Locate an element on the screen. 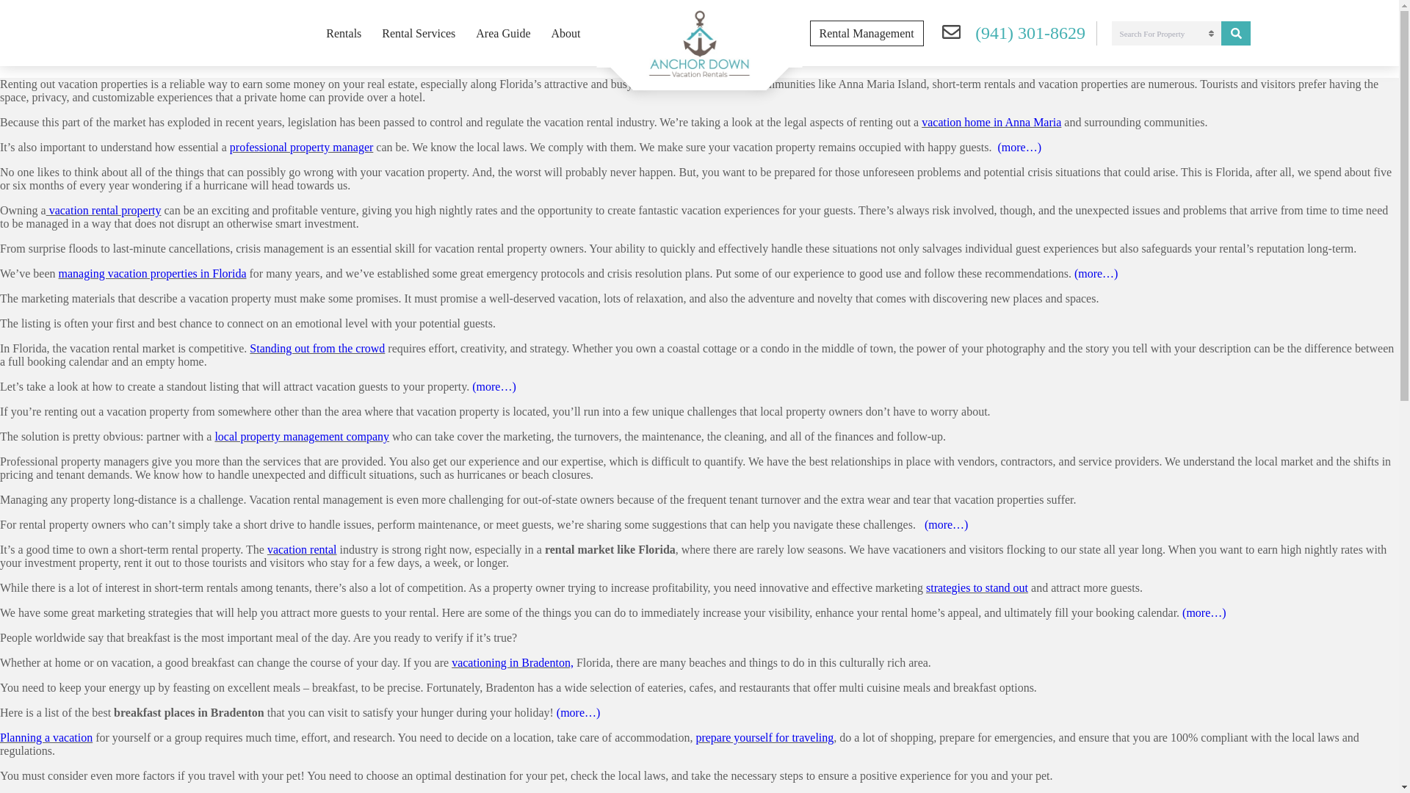 This screenshot has width=1410, height=793. Anchor Down Vacation Rentals Logo is located at coordinates (699, 44).